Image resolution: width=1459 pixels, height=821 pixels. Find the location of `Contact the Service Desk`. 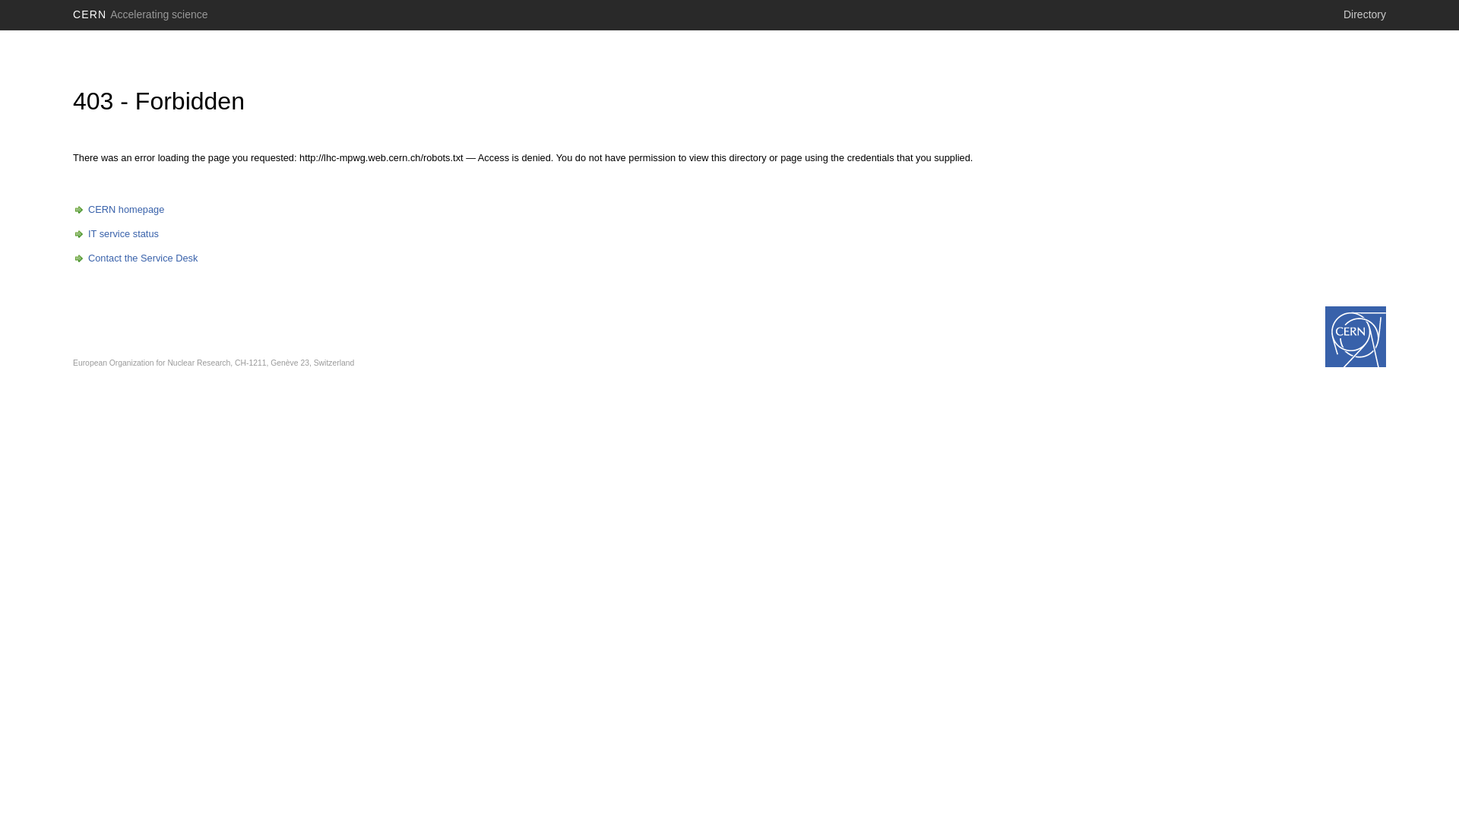

Contact the Service Desk is located at coordinates (135, 258).